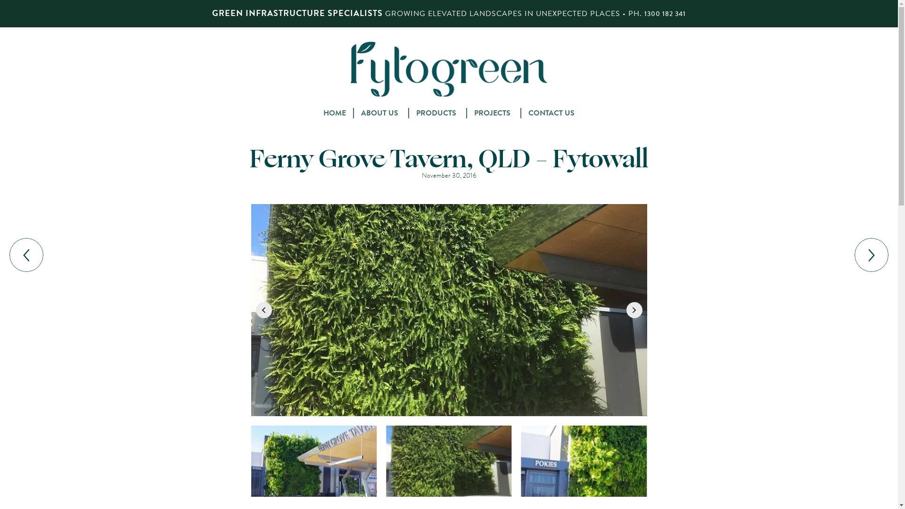 Image resolution: width=905 pixels, height=509 pixels. Describe the element at coordinates (335, 113) in the screenshot. I see `HOME` at that location.